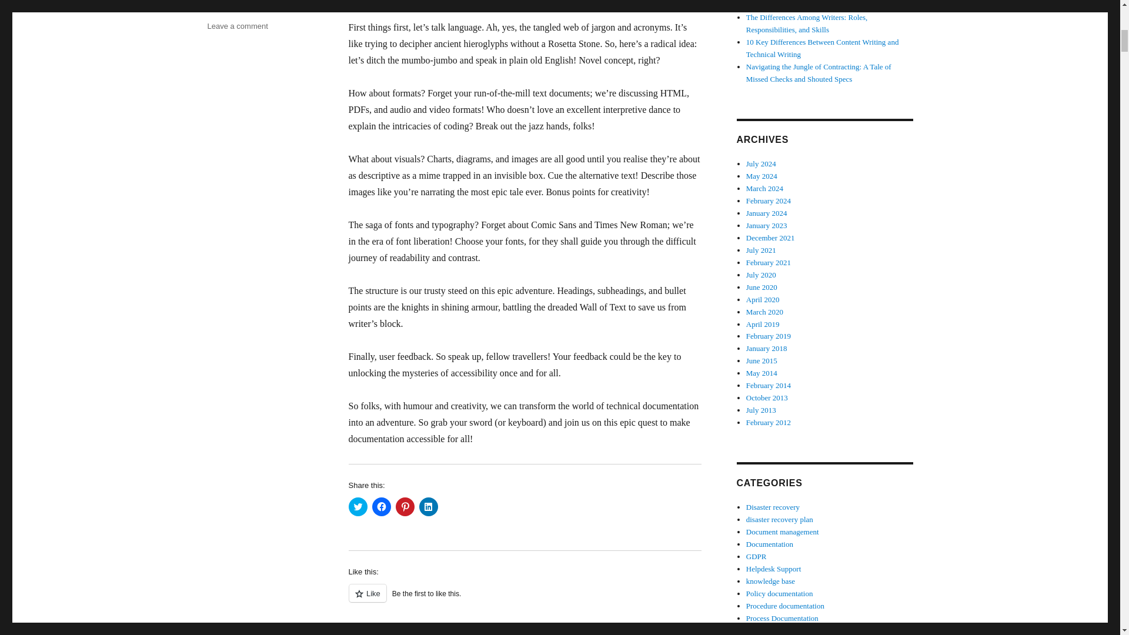 The width and height of the screenshot is (1129, 635). Describe the element at coordinates (525, 600) in the screenshot. I see `Like or Reblog` at that location.